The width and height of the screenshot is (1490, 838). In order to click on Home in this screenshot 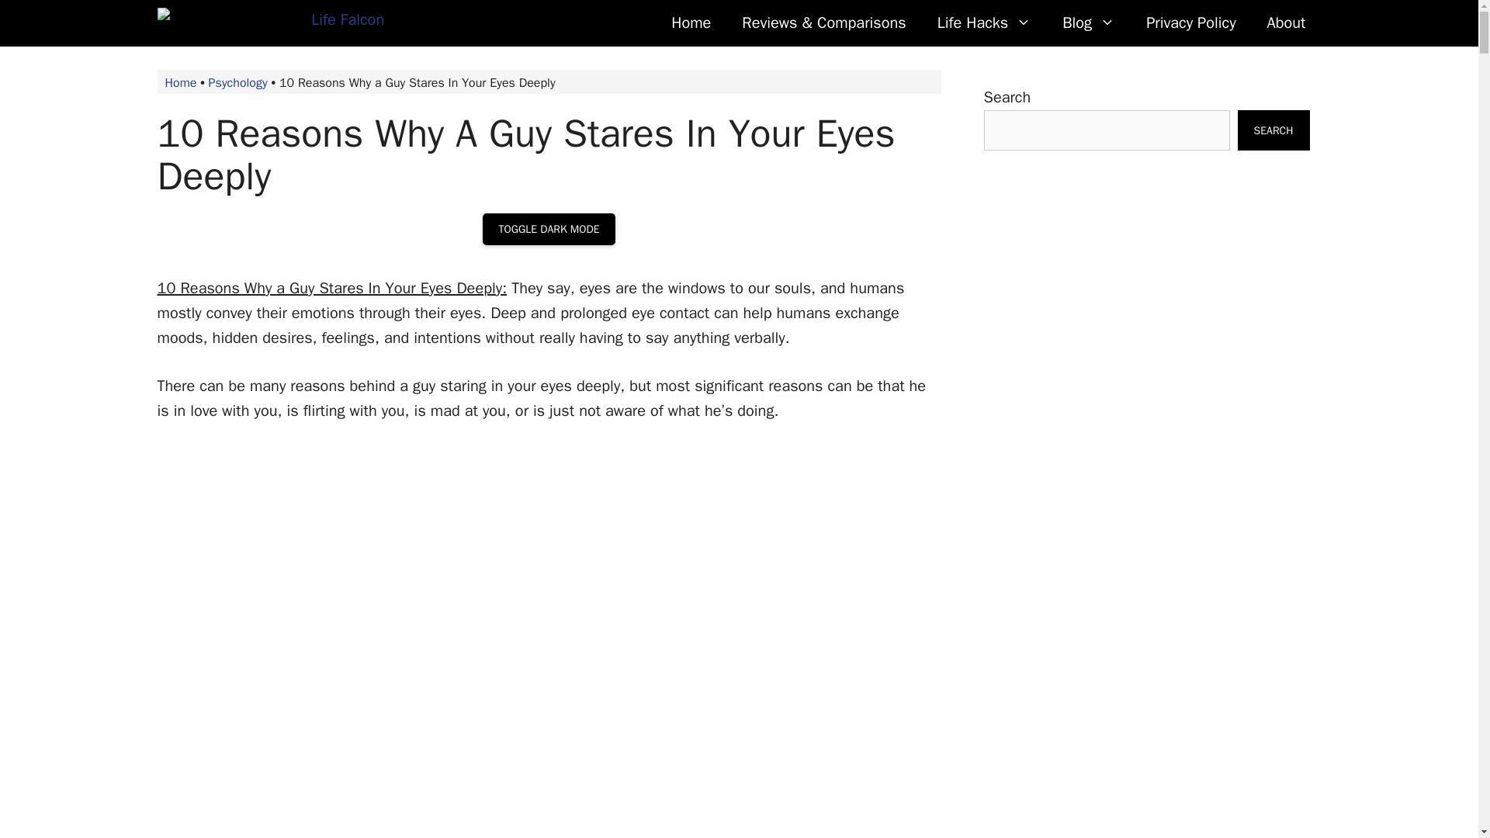, I will do `click(180, 82)`.